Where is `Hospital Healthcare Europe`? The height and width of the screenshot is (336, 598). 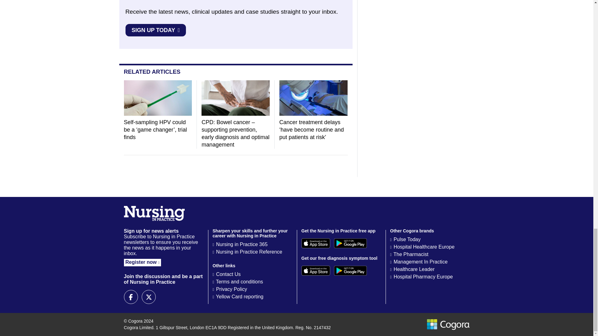 Hospital Healthcare Europe is located at coordinates (424, 247).